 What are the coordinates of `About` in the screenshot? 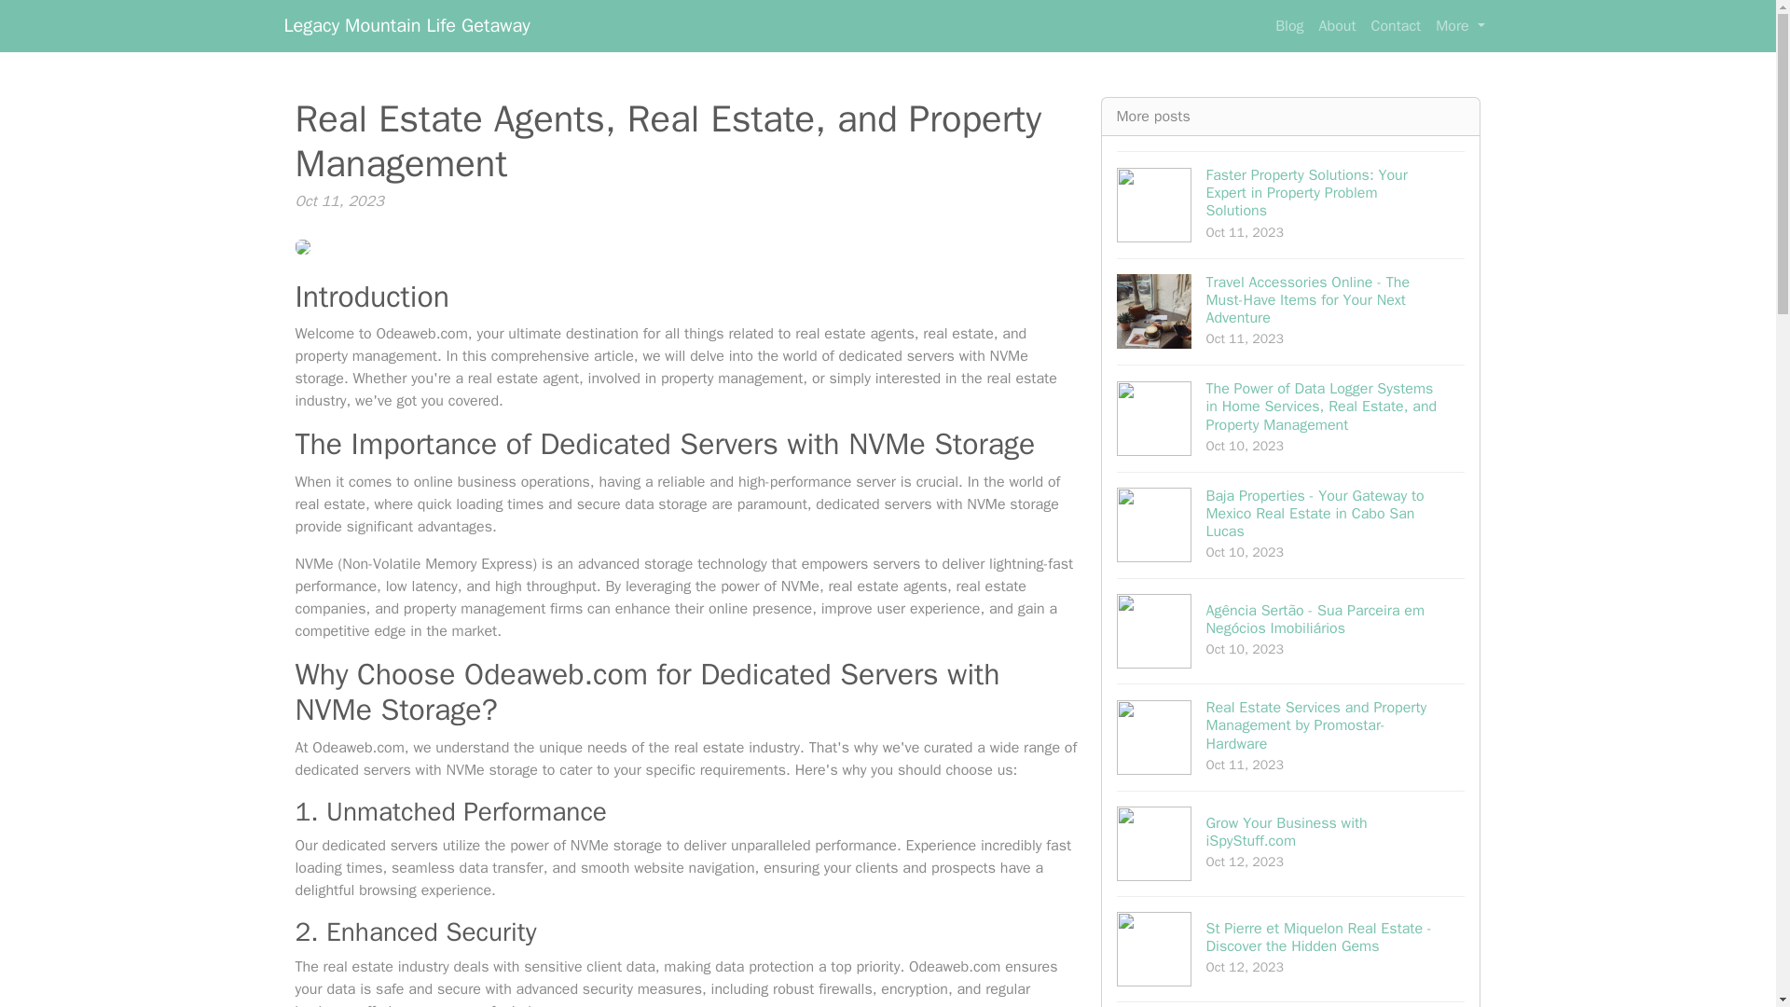 It's located at (1395, 25).